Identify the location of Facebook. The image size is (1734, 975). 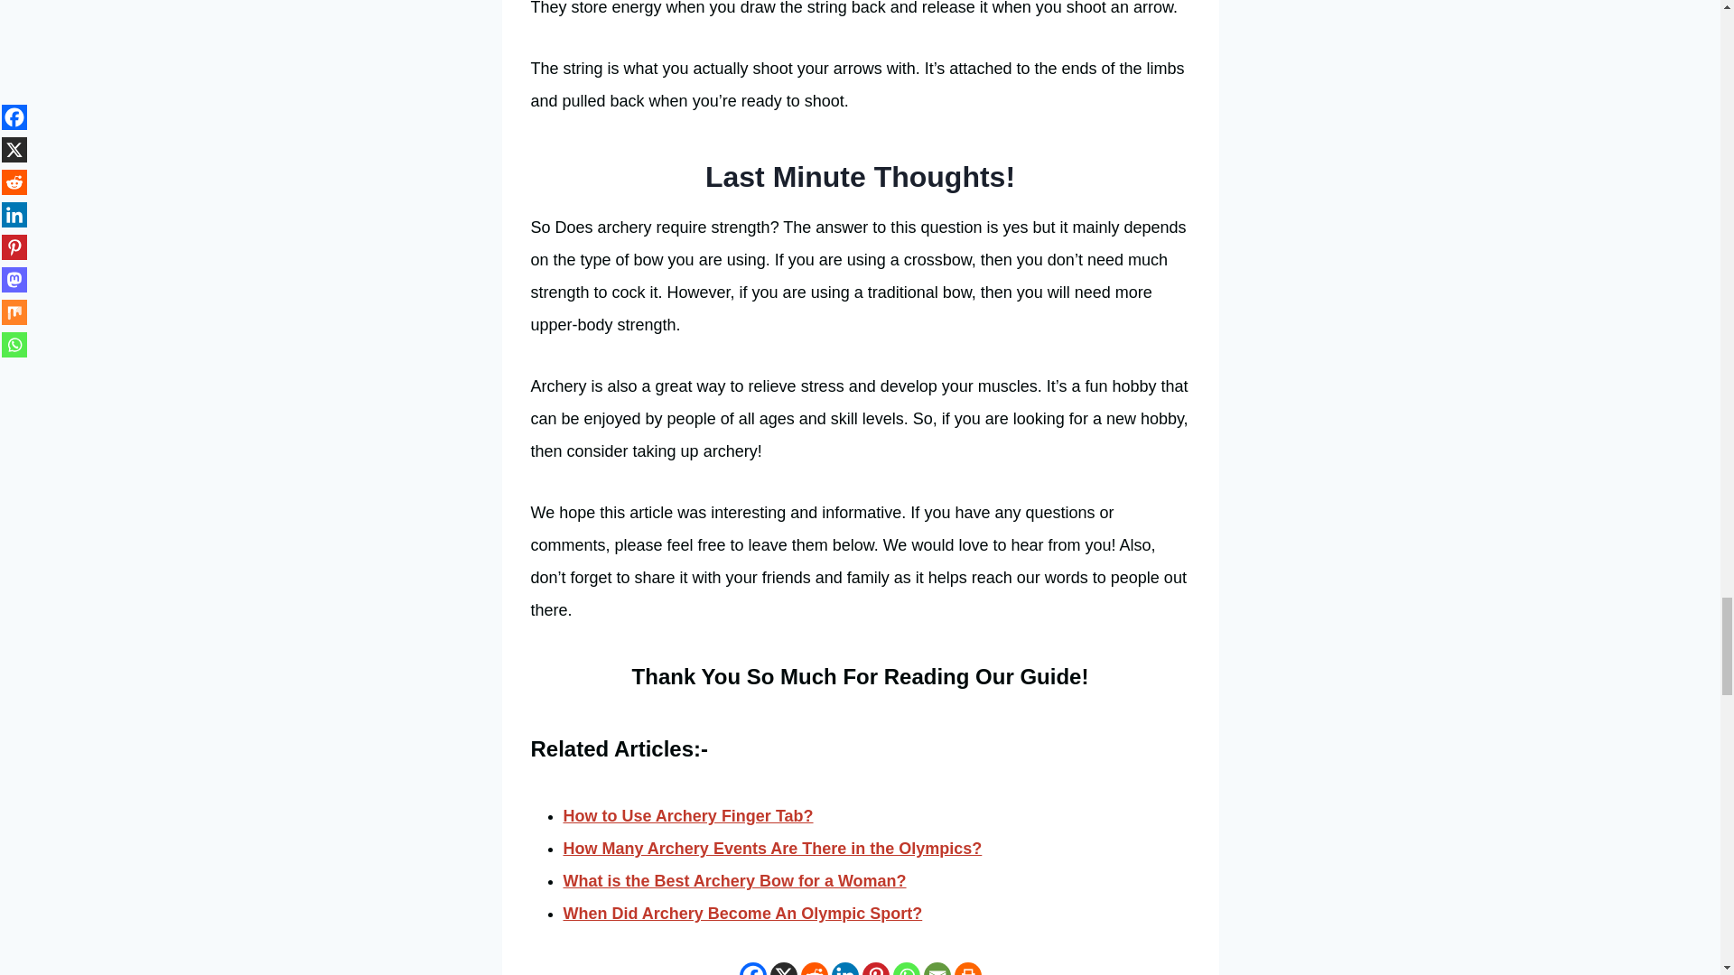
(751, 968).